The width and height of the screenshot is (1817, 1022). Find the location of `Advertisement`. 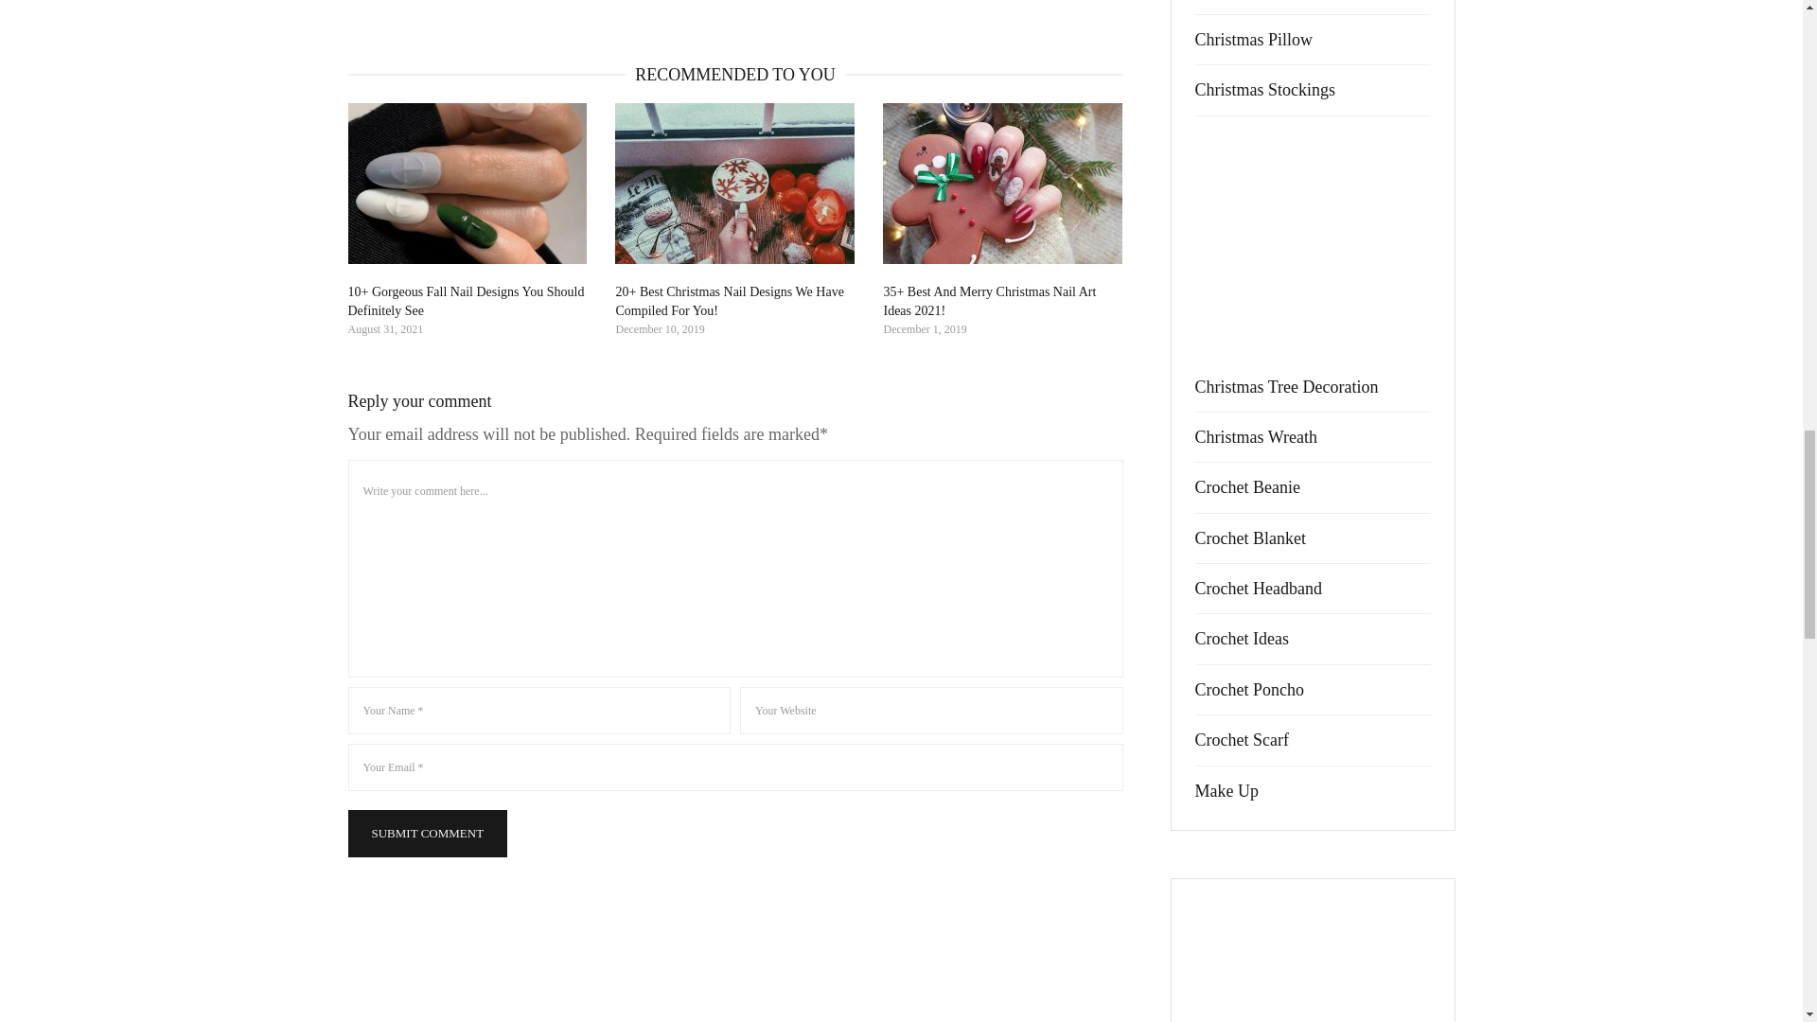

Advertisement is located at coordinates (1312, 248).